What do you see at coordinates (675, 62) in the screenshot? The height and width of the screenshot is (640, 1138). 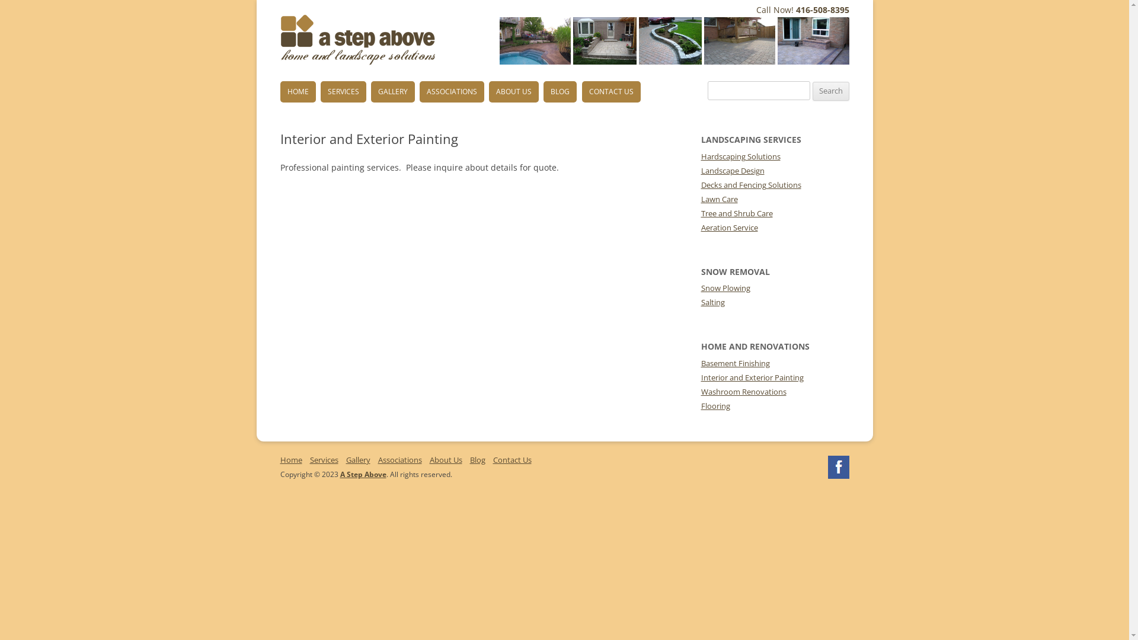 I see `View our Gallery` at bounding box center [675, 62].